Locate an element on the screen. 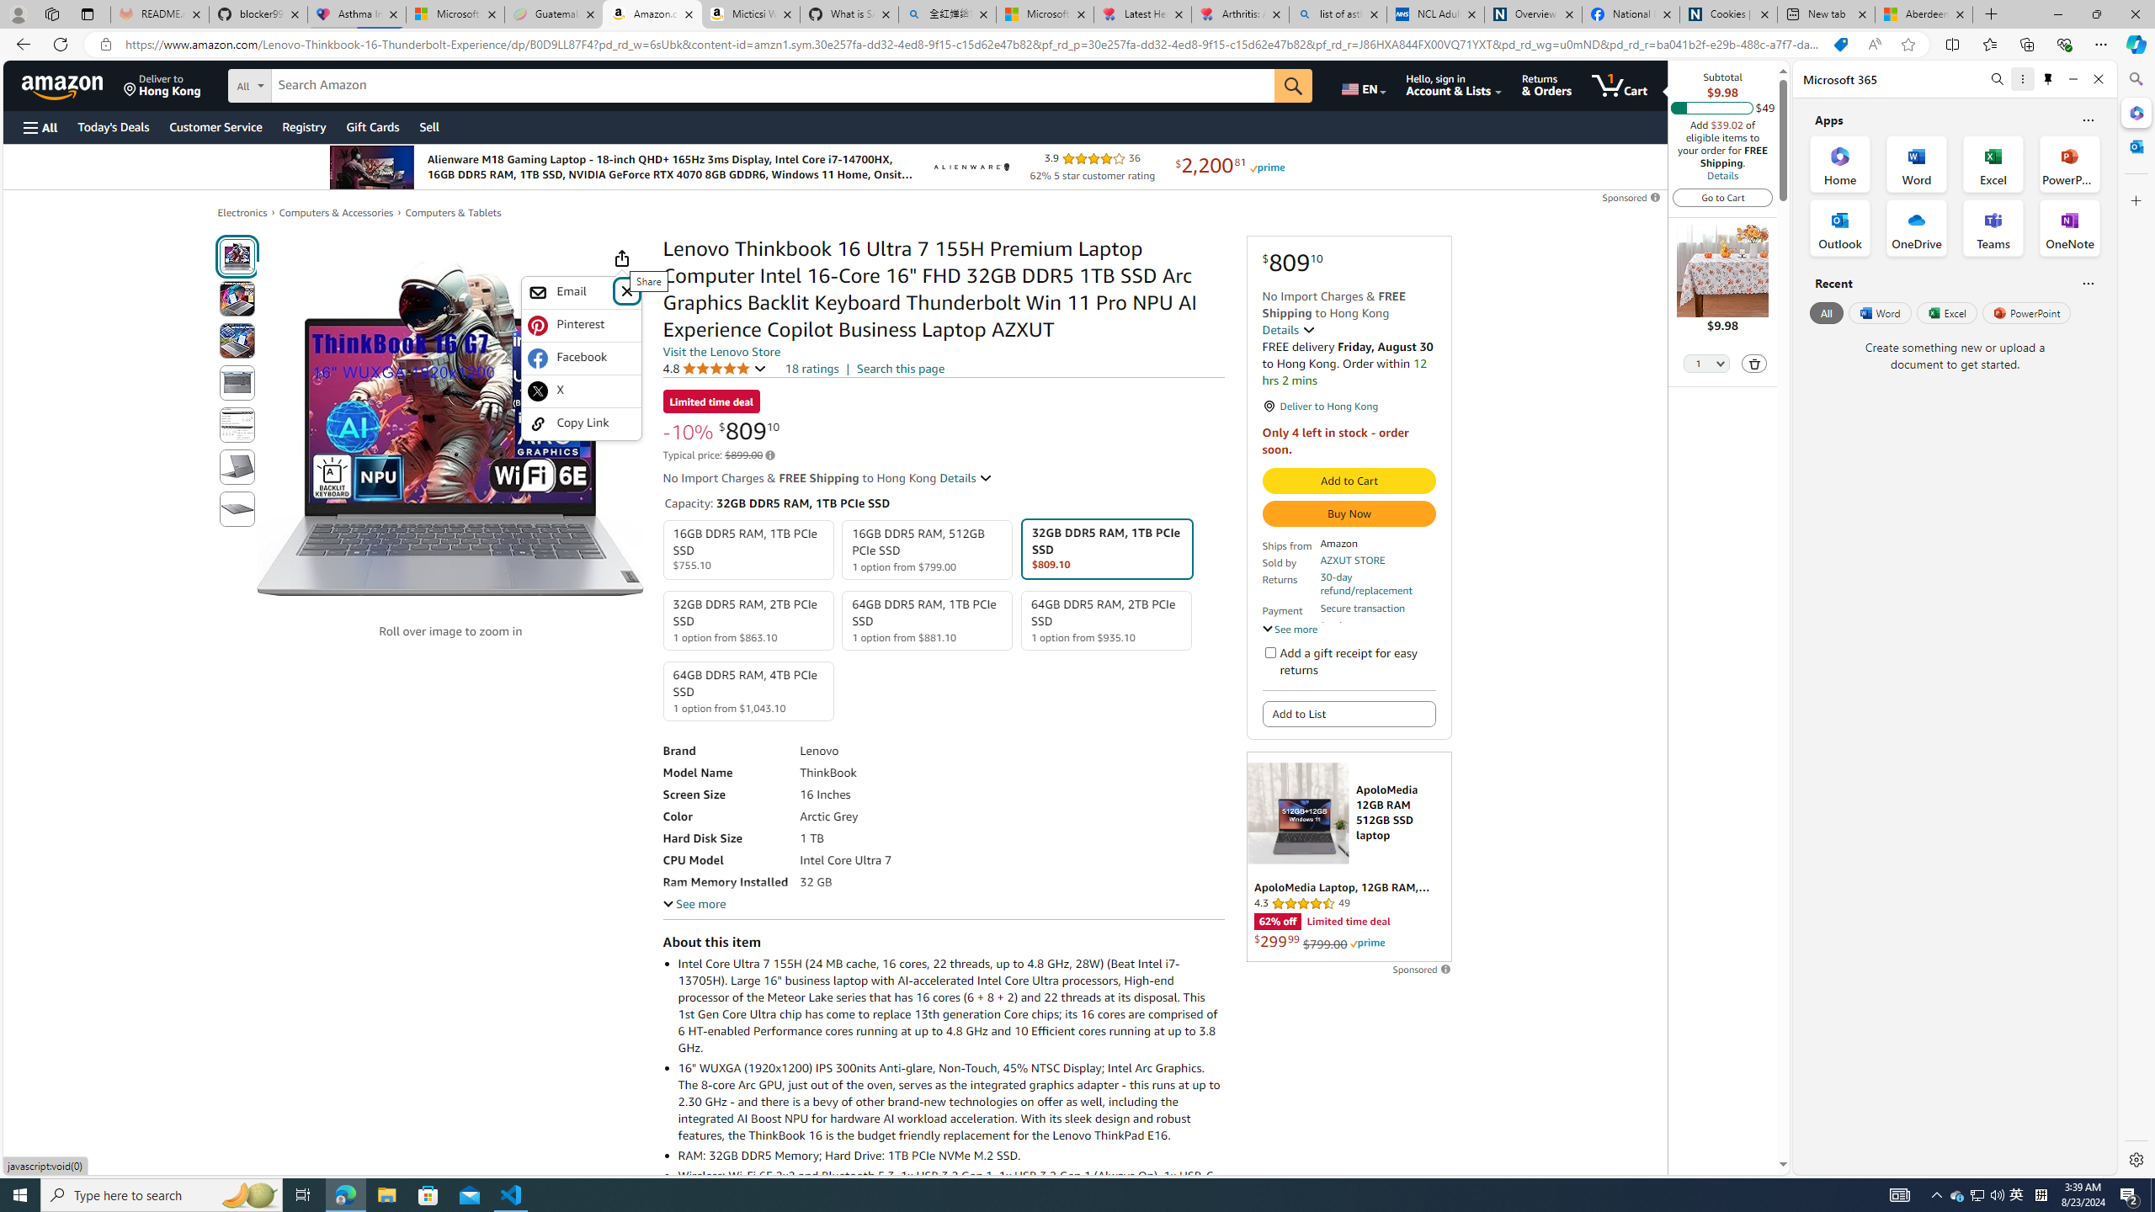 Image resolution: width=2155 pixels, height=1212 pixels. Excel Office App is located at coordinates (1993, 163).